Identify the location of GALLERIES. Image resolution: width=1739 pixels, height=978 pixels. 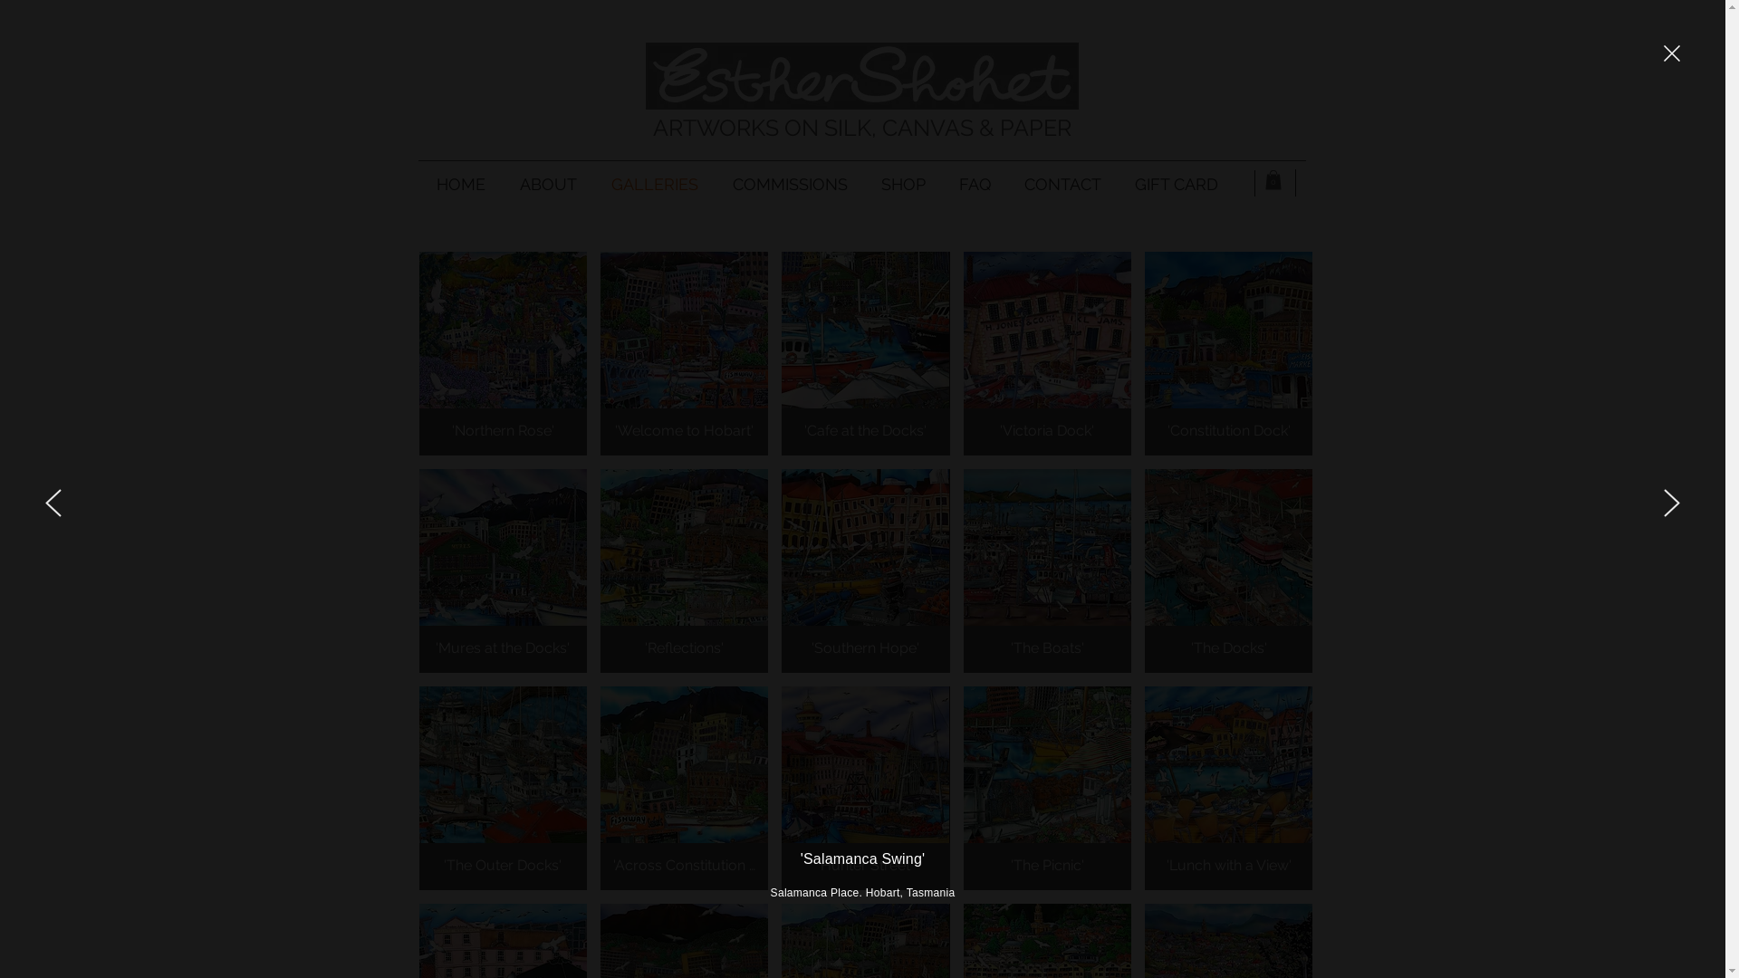
(655, 185).